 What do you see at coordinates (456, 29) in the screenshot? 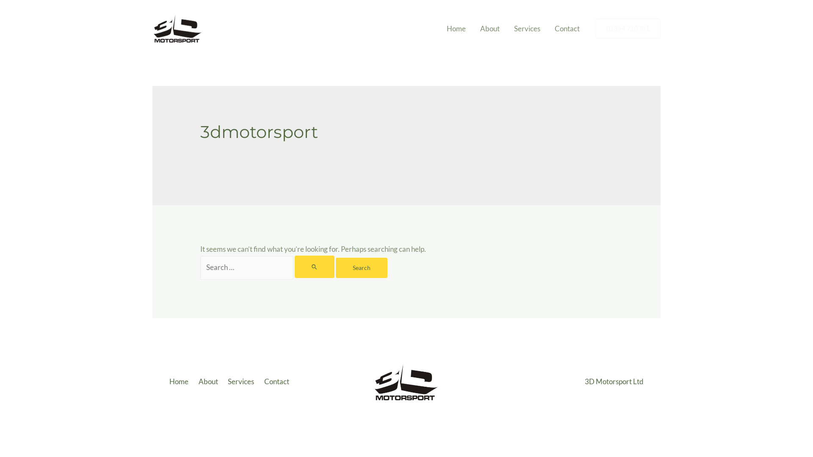
I see `Home` at bounding box center [456, 29].